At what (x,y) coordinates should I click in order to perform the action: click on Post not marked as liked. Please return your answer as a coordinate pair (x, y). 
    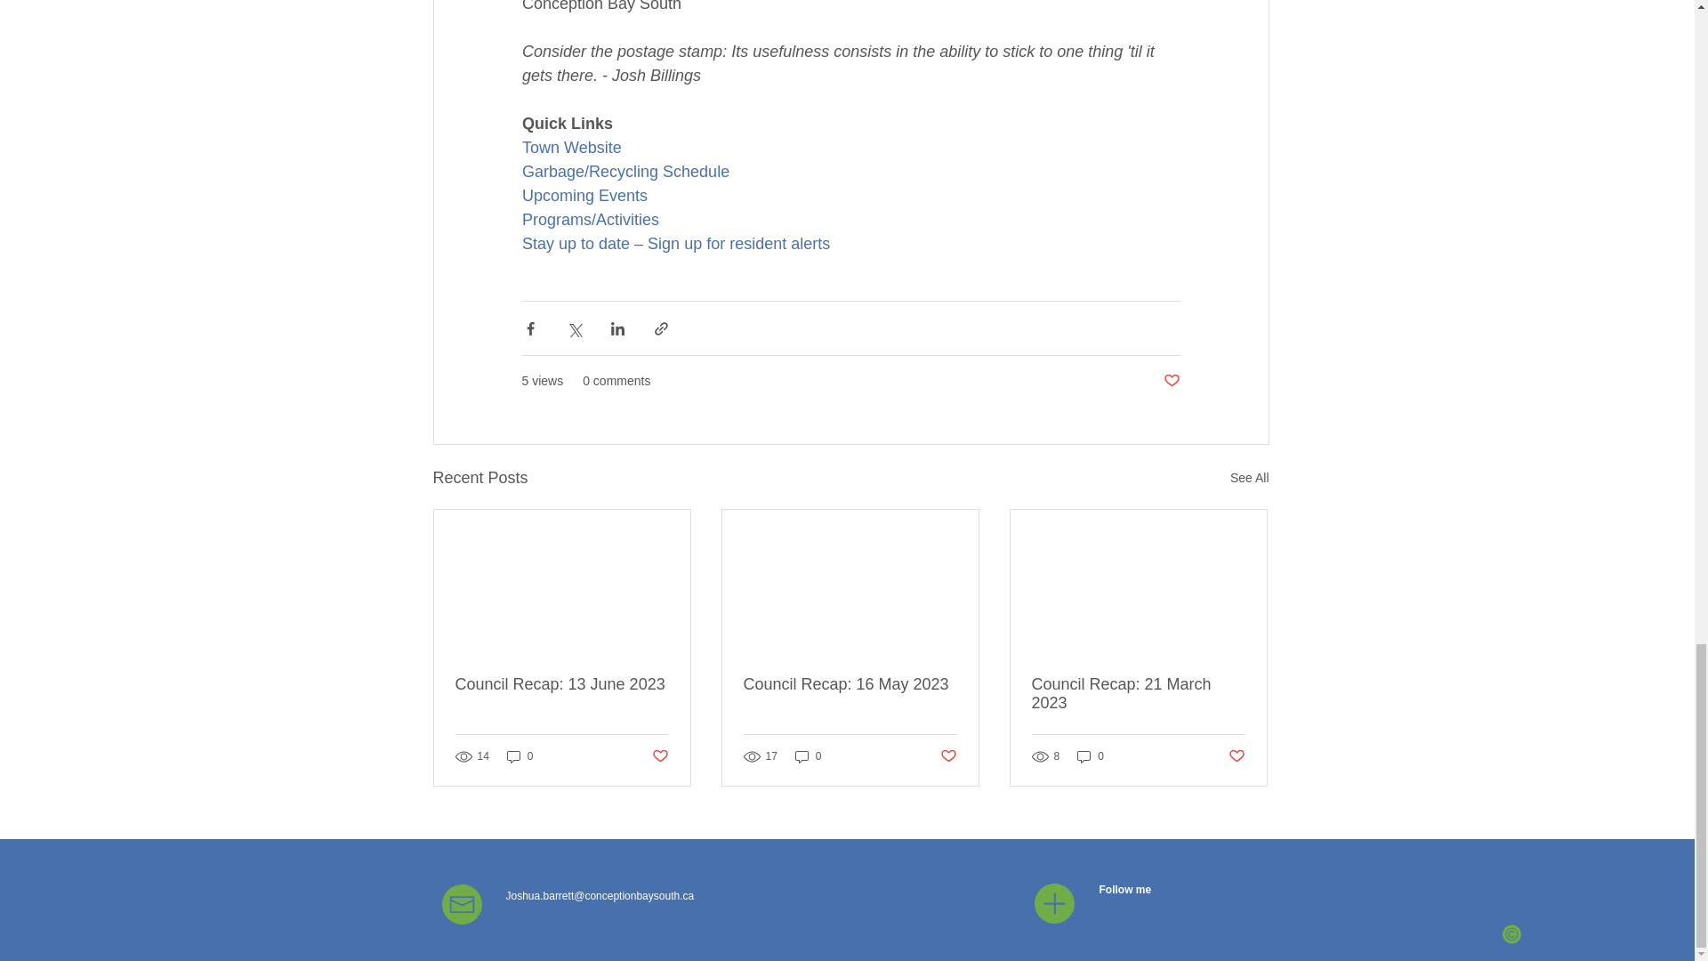
    Looking at the image, I should click on (658, 755).